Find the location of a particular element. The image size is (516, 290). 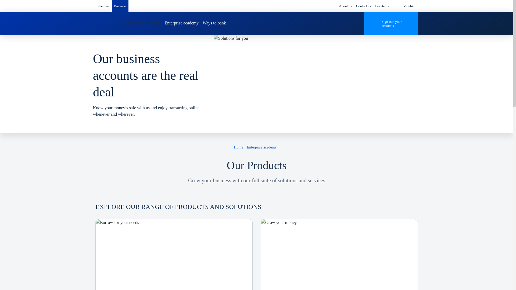

Business is located at coordinates (120, 6).